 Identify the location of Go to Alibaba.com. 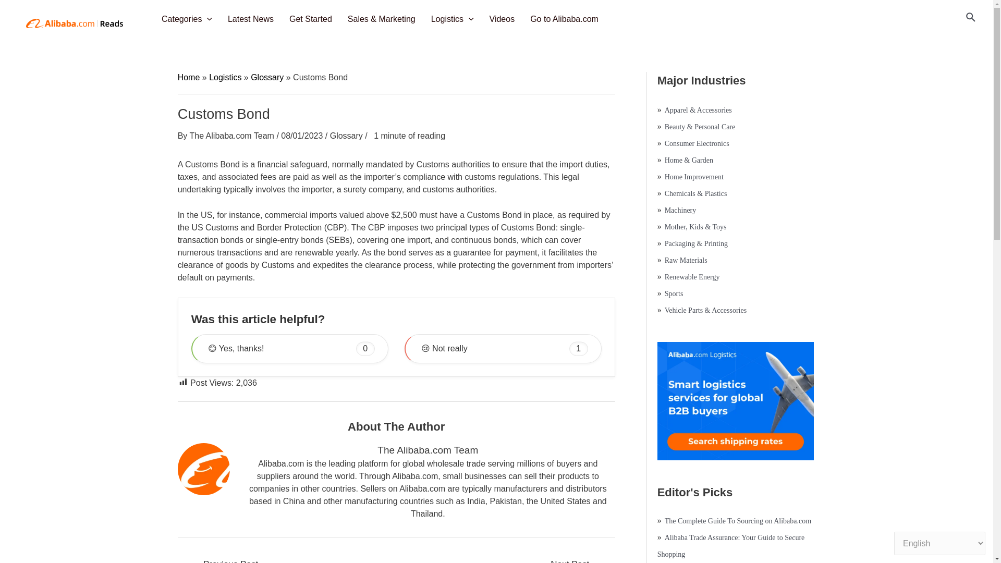
(566, 19).